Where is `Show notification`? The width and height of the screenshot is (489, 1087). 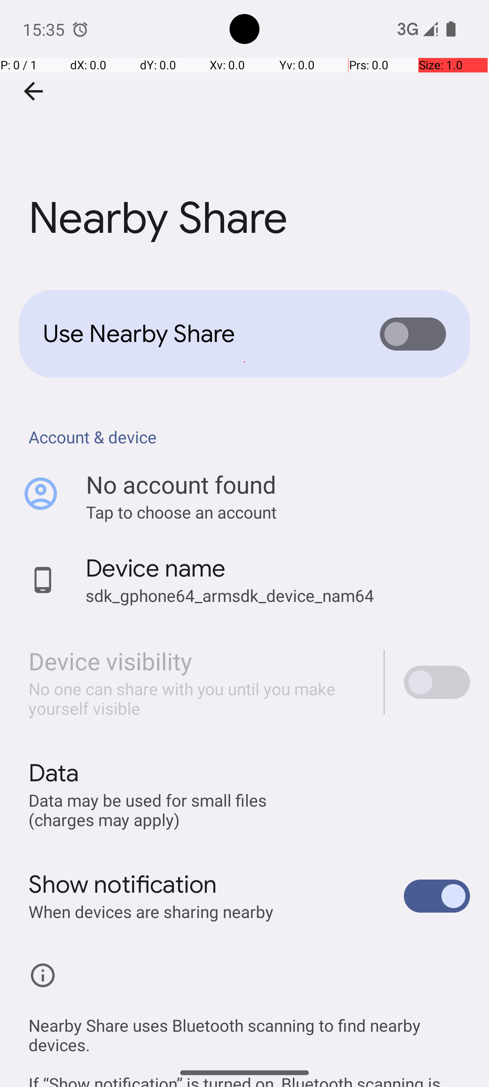
Show notification is located at coordinates (123, 885).